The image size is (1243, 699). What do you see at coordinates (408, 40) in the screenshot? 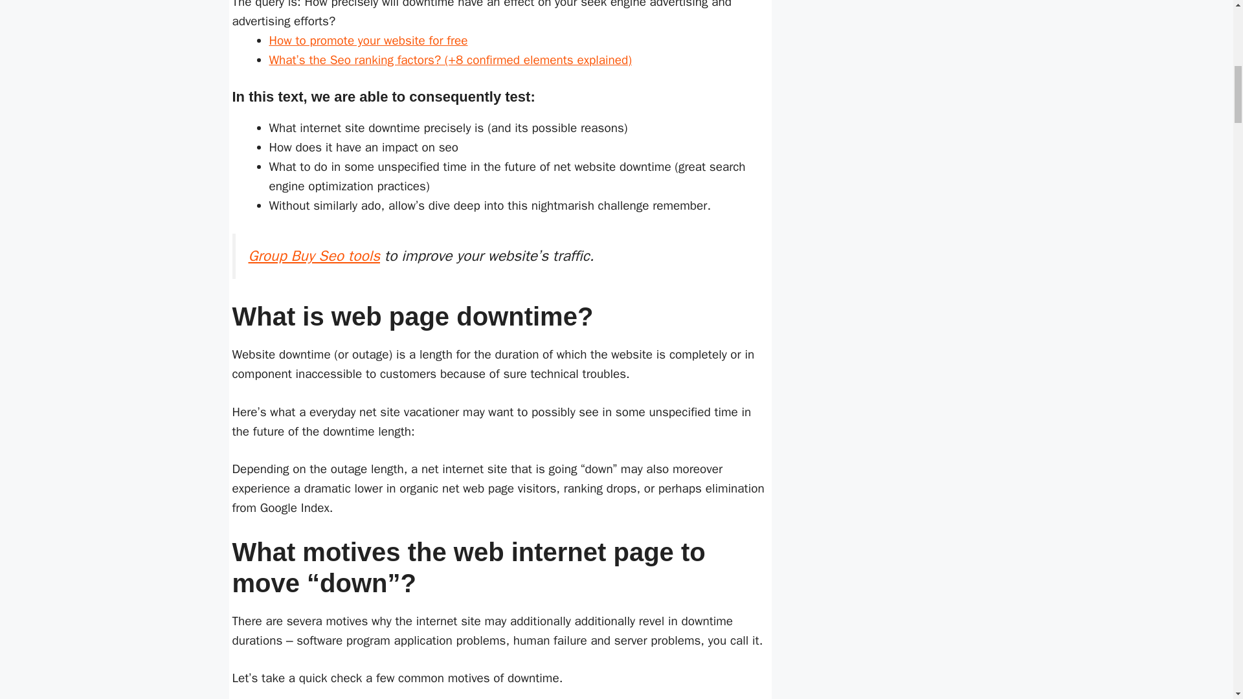
I see `e your website for free` at bounding box center [408, 40].